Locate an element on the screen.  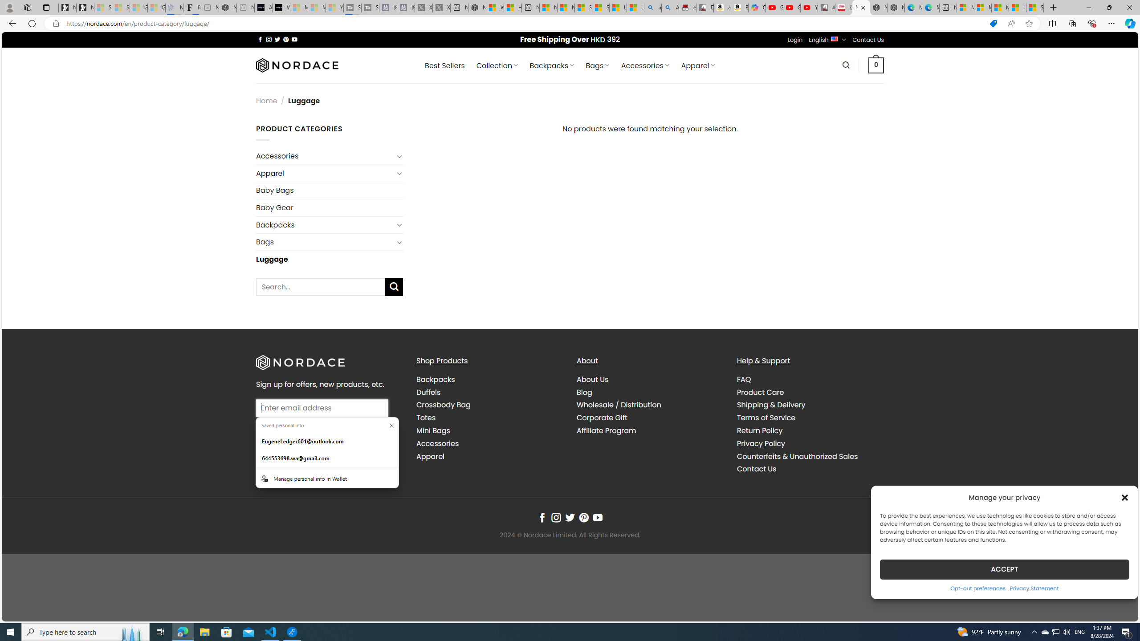
amazon.in/dp/B0CX59H5W7/?tag=gsmcom05-21 is located at coordinates (722, 8).